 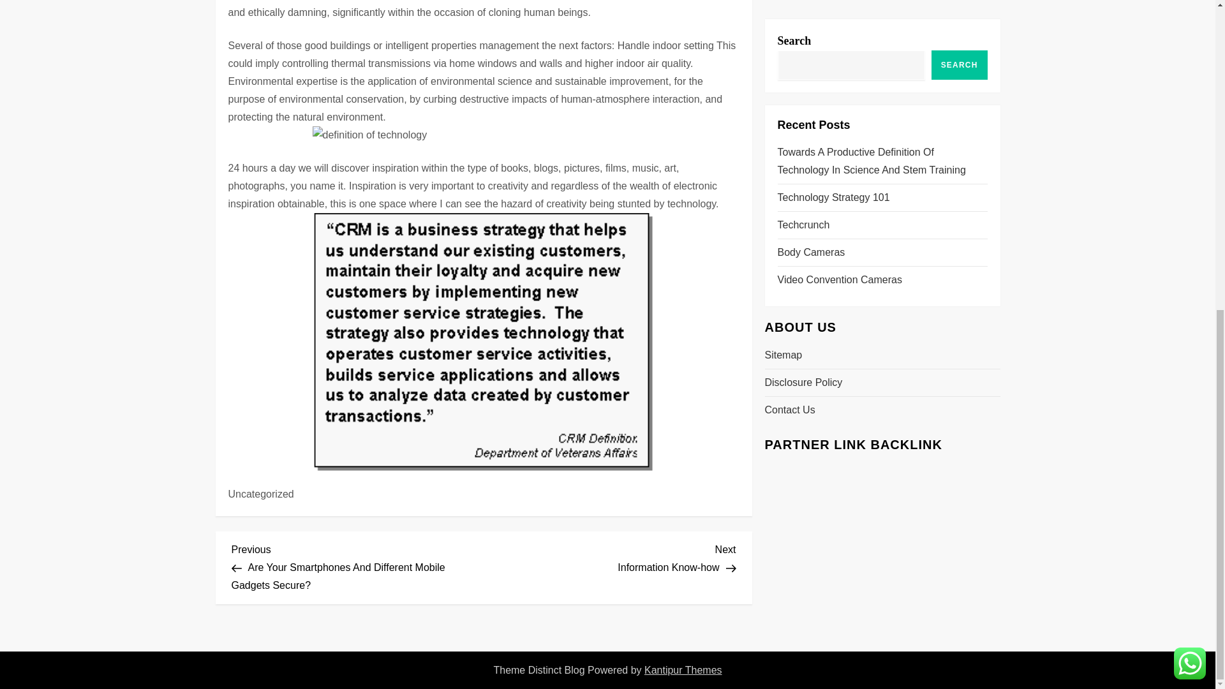 What do you see at coordinates (803, 29) in the screenshot?
I see `Kantipur Themes` at bounding box center [803, 29].